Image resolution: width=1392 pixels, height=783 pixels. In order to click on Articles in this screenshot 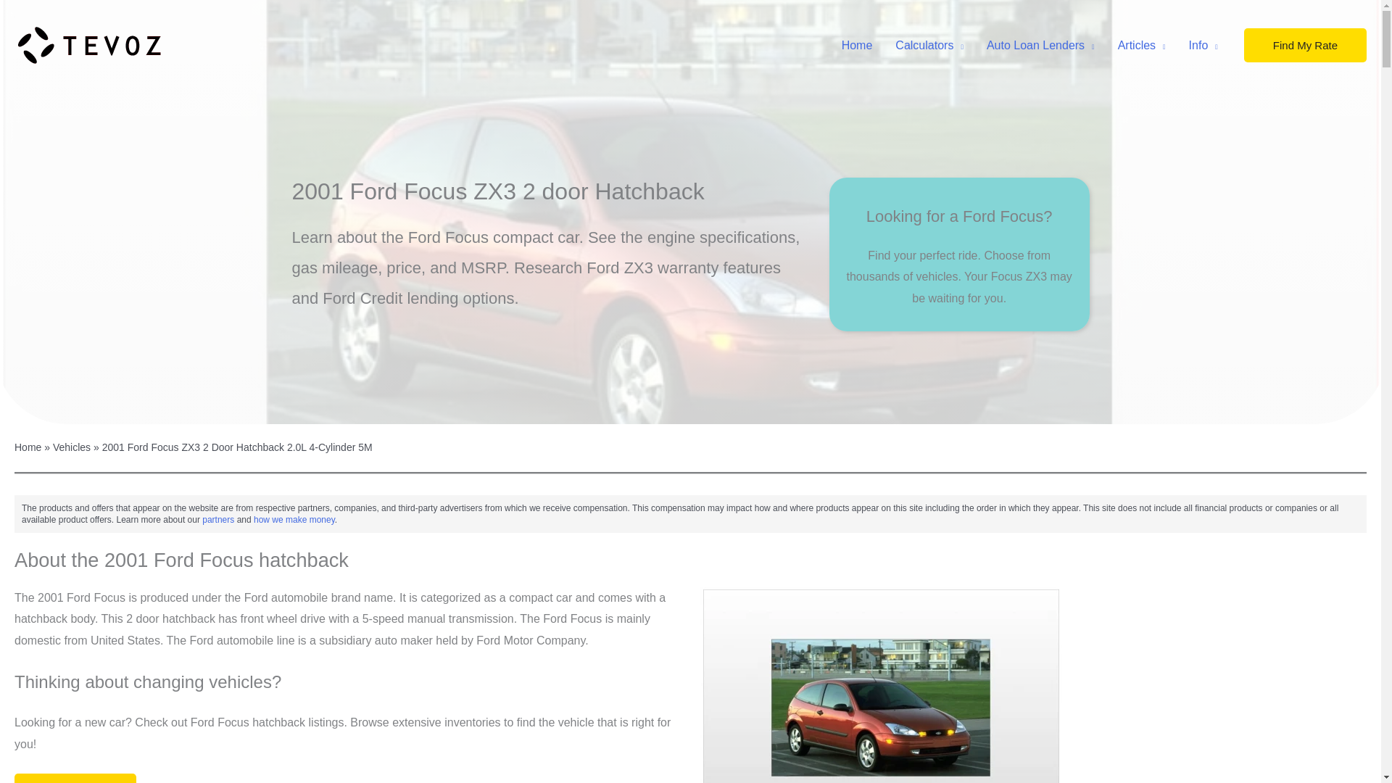, I will do `click(1142, 46)`.